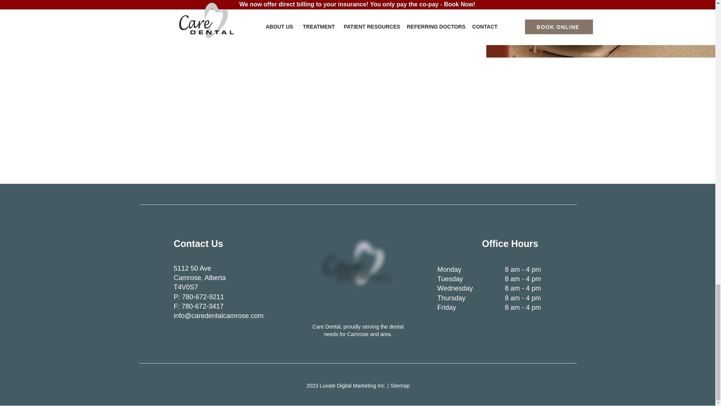  Describe the element at coordinates (400, 386) in the screenshot. I see `Sitemap` at that location.